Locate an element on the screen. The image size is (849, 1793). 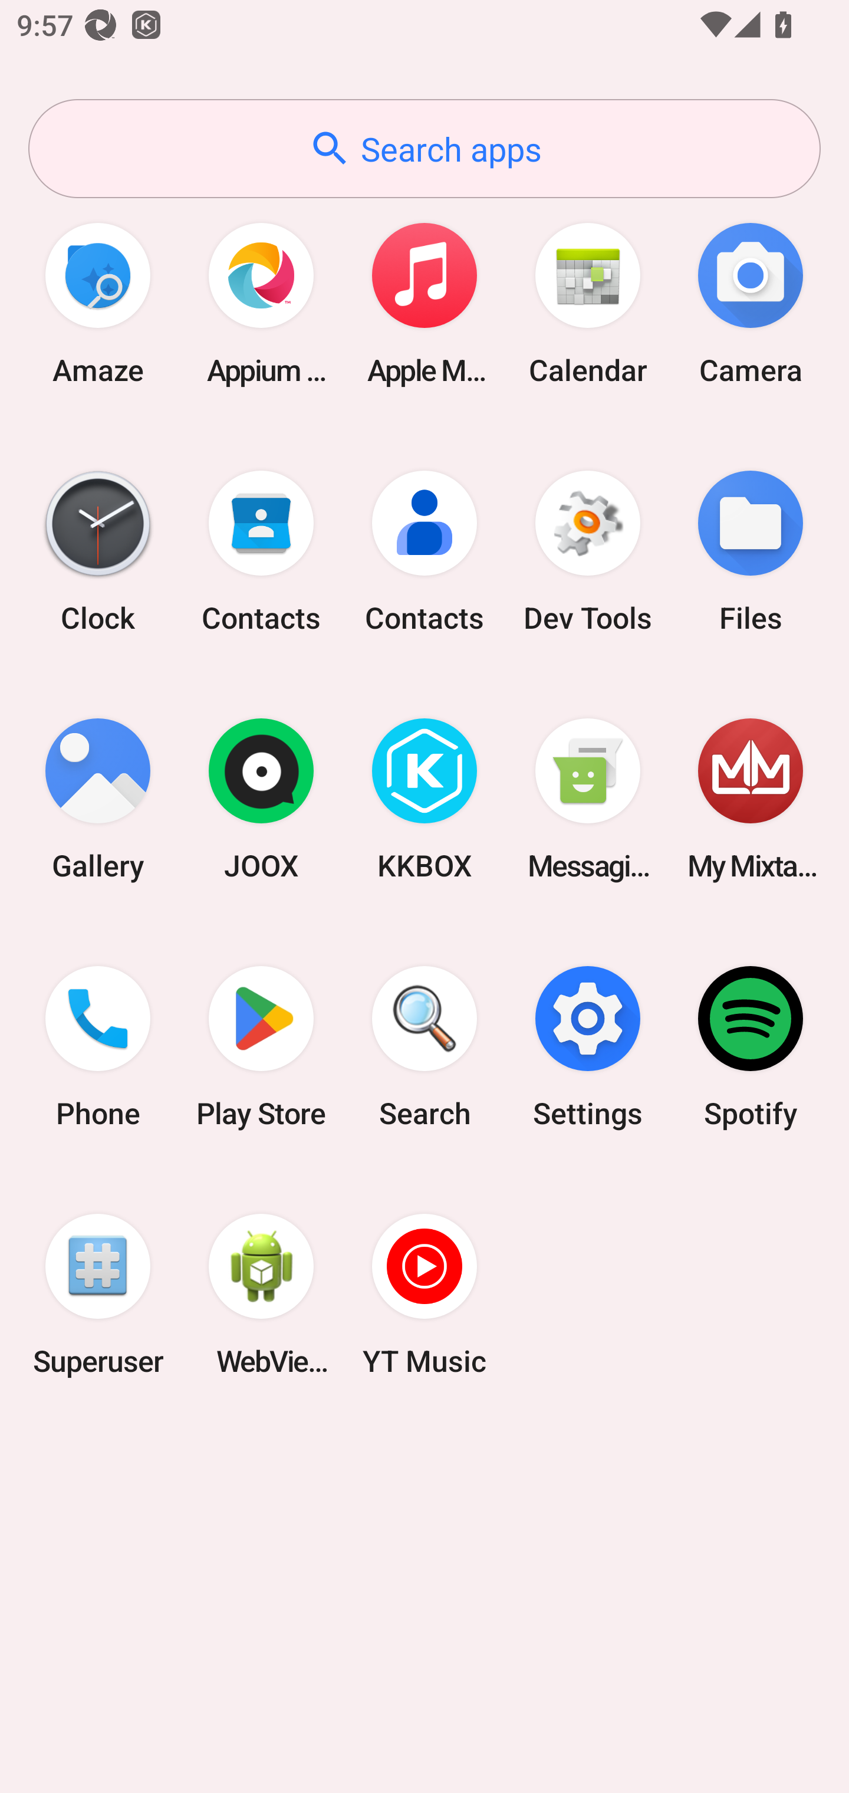
Amaze is located at coordinates (98, 303).